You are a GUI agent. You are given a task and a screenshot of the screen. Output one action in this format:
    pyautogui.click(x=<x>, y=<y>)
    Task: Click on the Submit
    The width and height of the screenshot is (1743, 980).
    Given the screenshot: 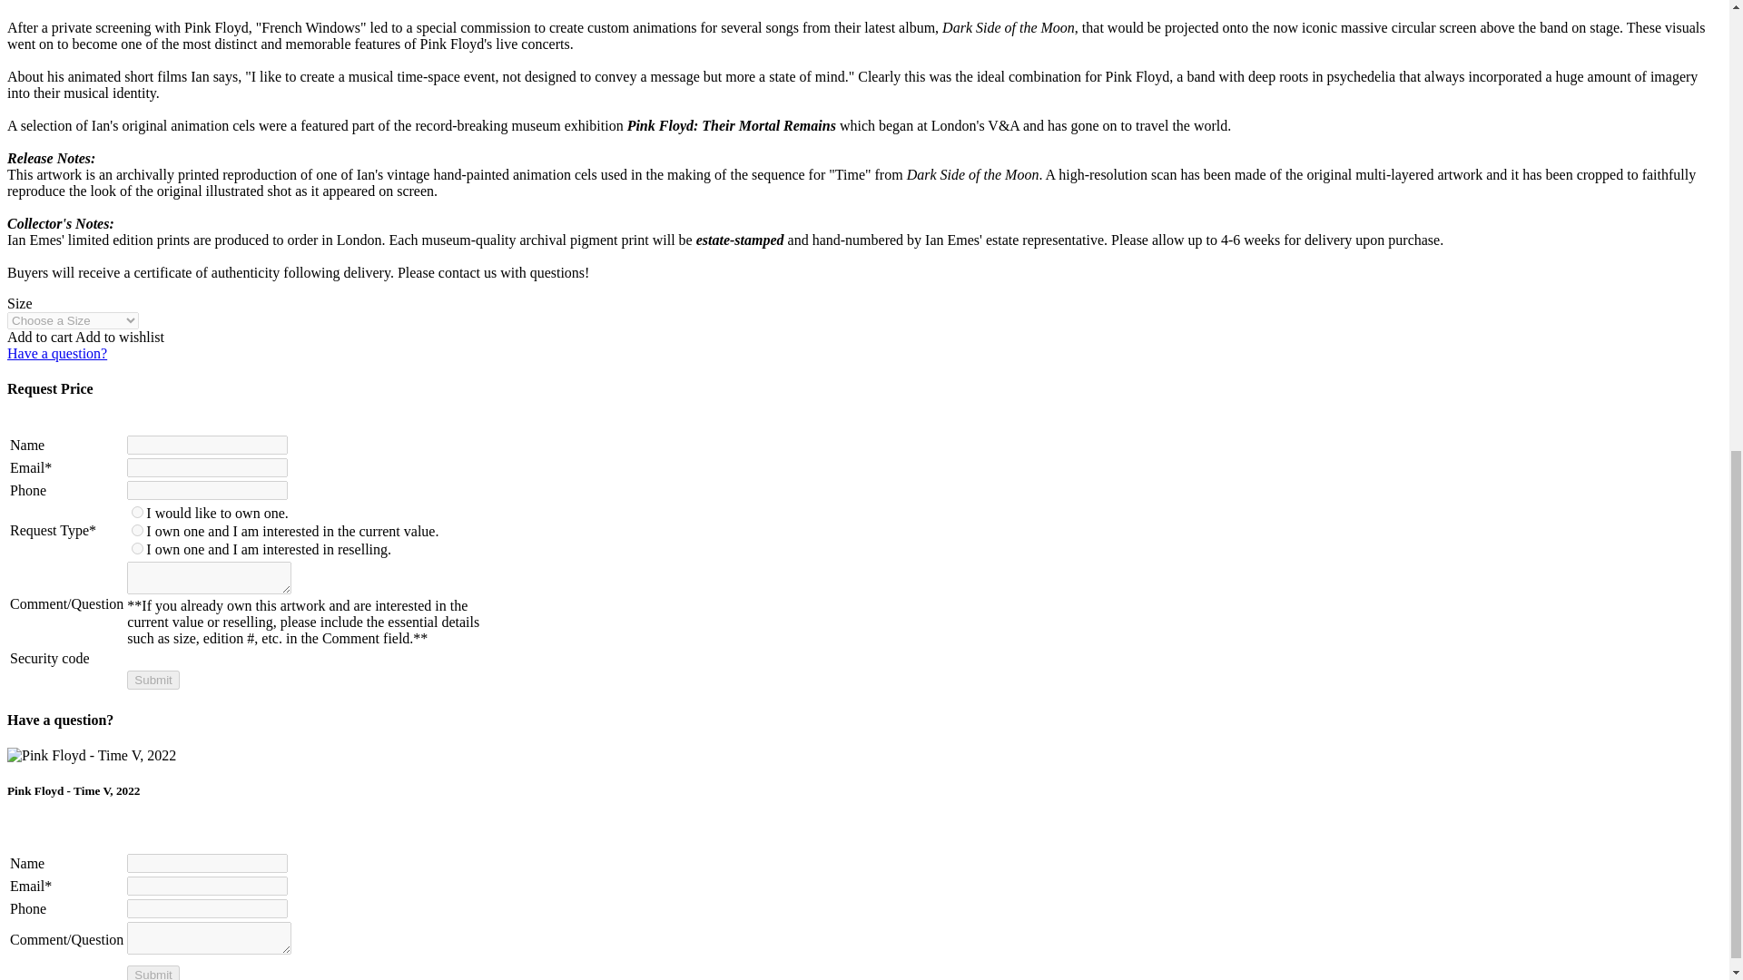 What is the action you would take?
    pyautogui.click(x=153, y=680)
    